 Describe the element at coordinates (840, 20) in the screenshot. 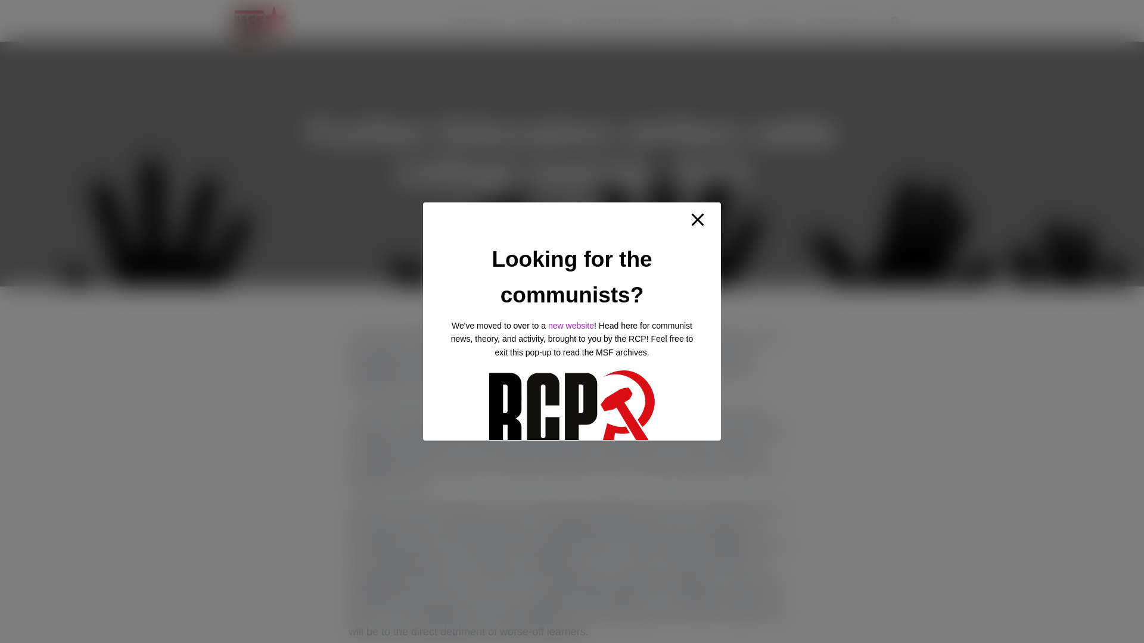

I see `SOCIAL MEDIA` at that location.